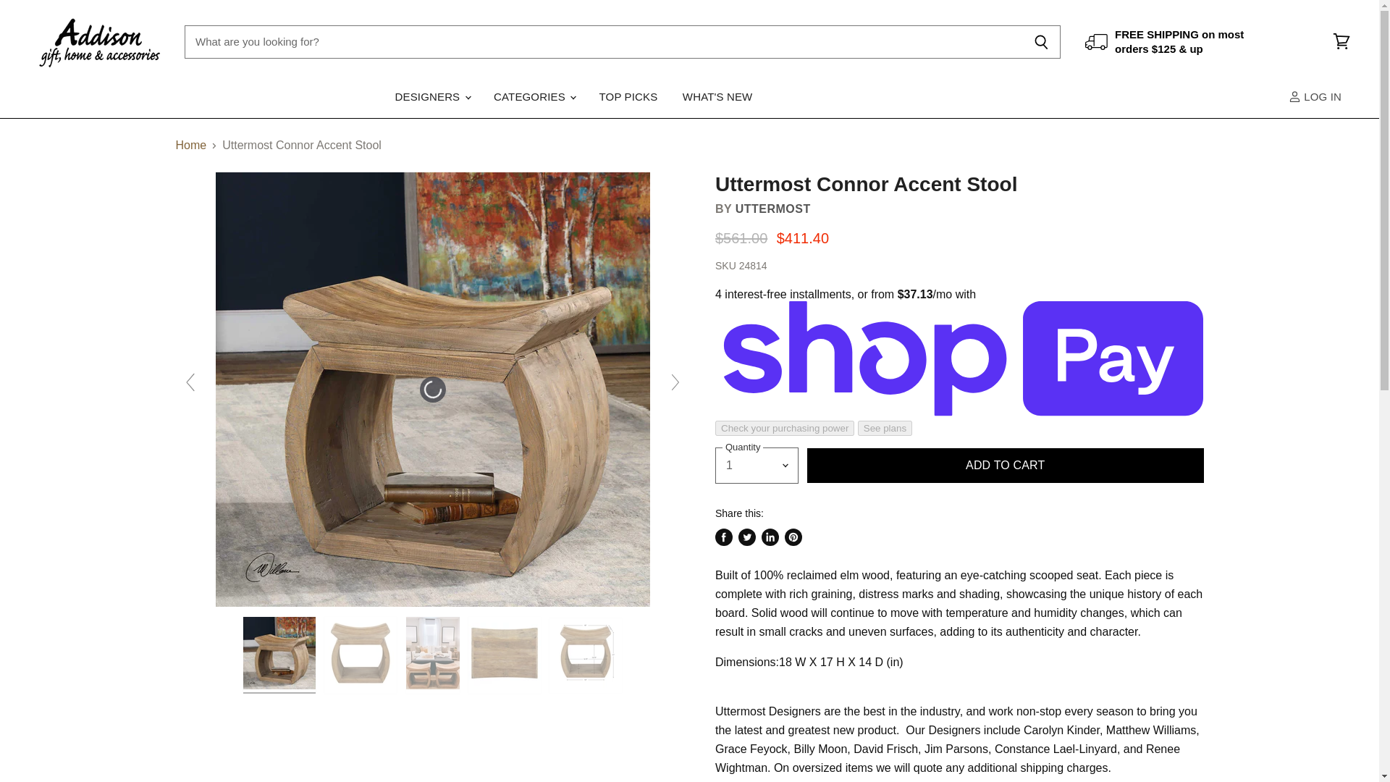 The width and height of the screenshot is (1390, 782). What do you see at coordinates (1294, 96) in the screenshot?
I see `ACCOUNT ICON` at bounding box center [1294, 96].